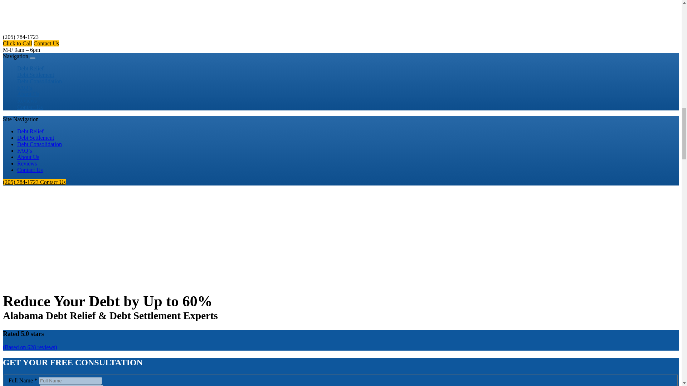 The height and width of the screenshot is (386, 687). I want to click on Contact Us, so click(53, 182).